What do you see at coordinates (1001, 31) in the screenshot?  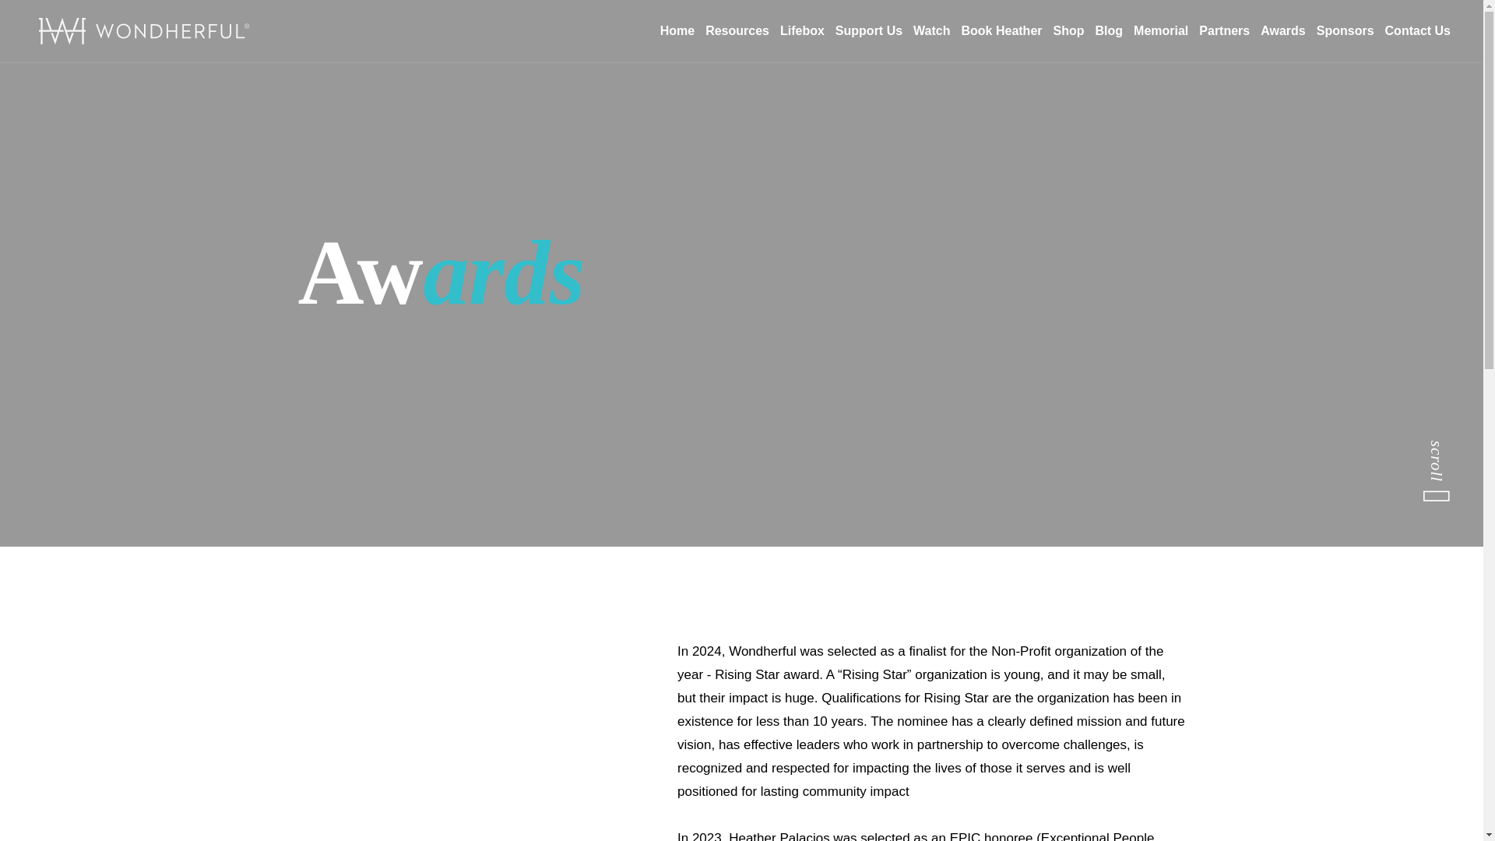 I see `Book Heather` at bounding box center [1001, 31].